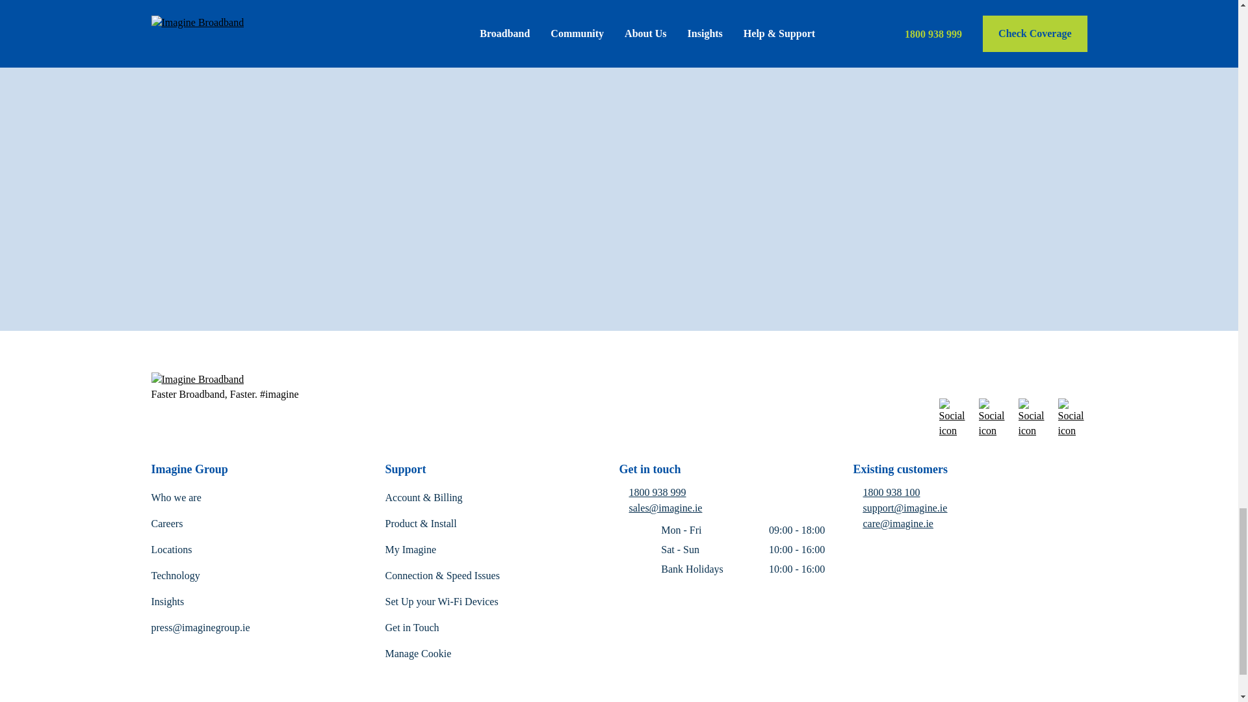 This screenshot has width=1248, height=702. I want to click on Locations, so click(172, 550).